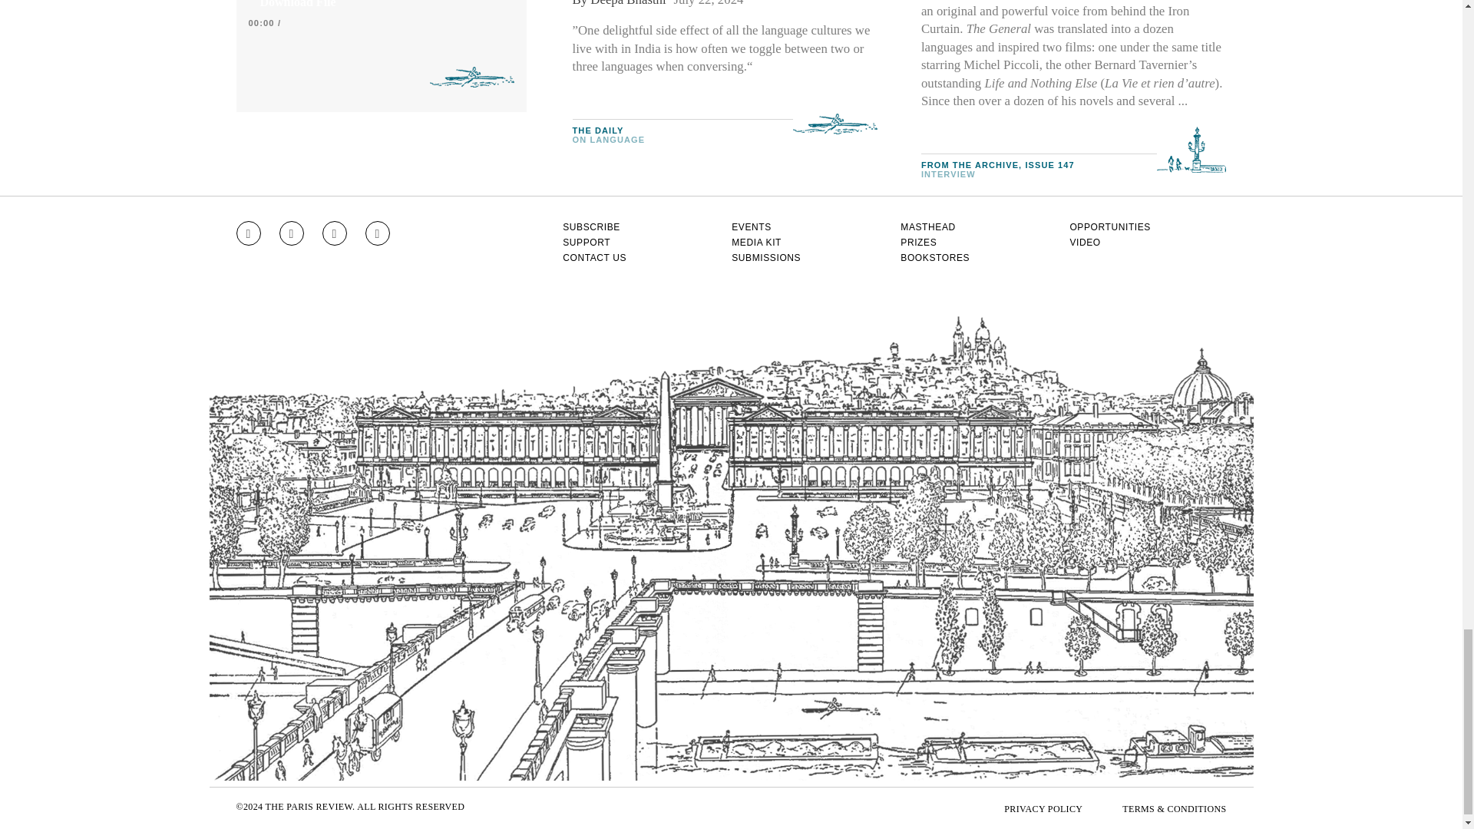 The image size is (1474, 829). What do you see at coordinates (248, 233) in the screenshot?
I see `Go to Instagram feed` at bounding box center [248, 233].